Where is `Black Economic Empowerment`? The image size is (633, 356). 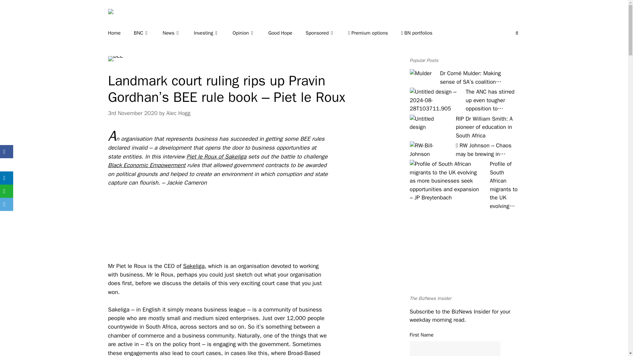 Black Economic Empowerment is located at coordinates (147, 165).